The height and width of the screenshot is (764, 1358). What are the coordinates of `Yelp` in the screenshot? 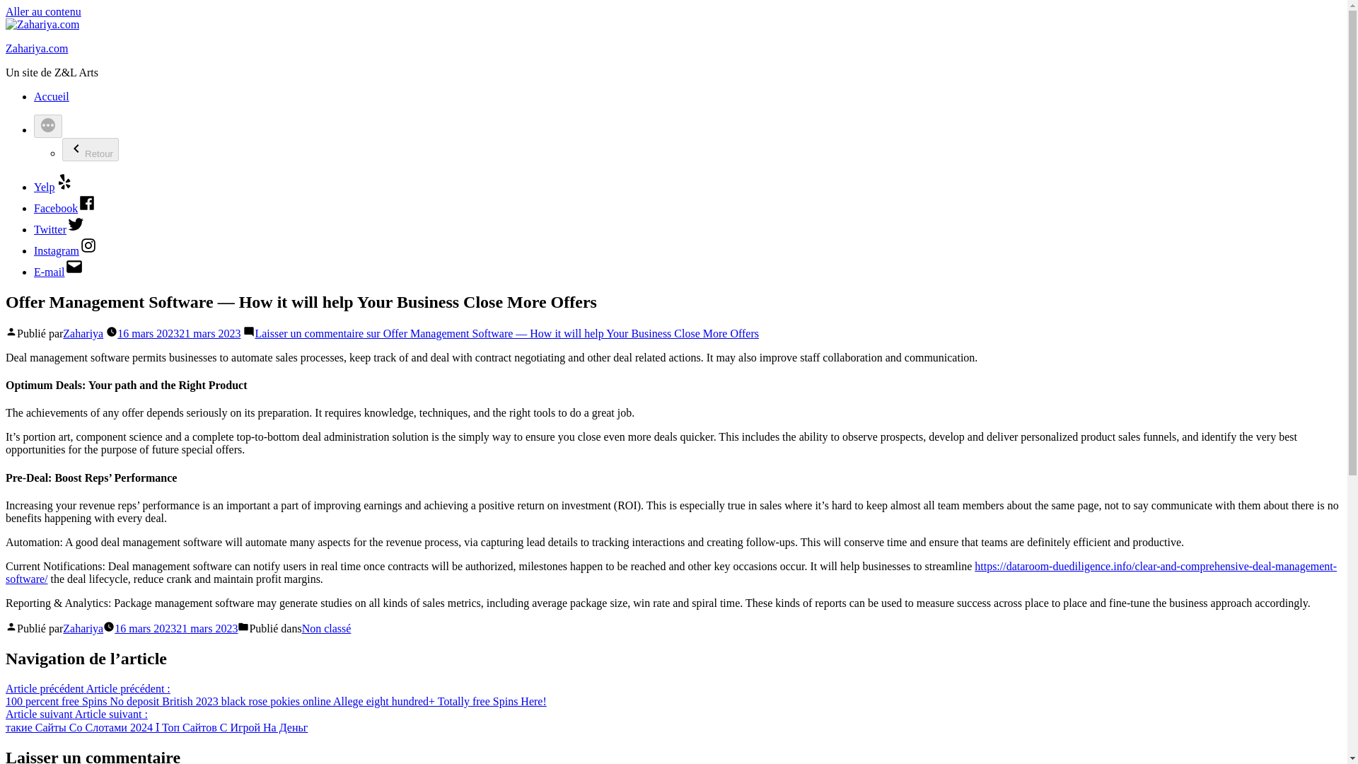 It's located at (54, 187).